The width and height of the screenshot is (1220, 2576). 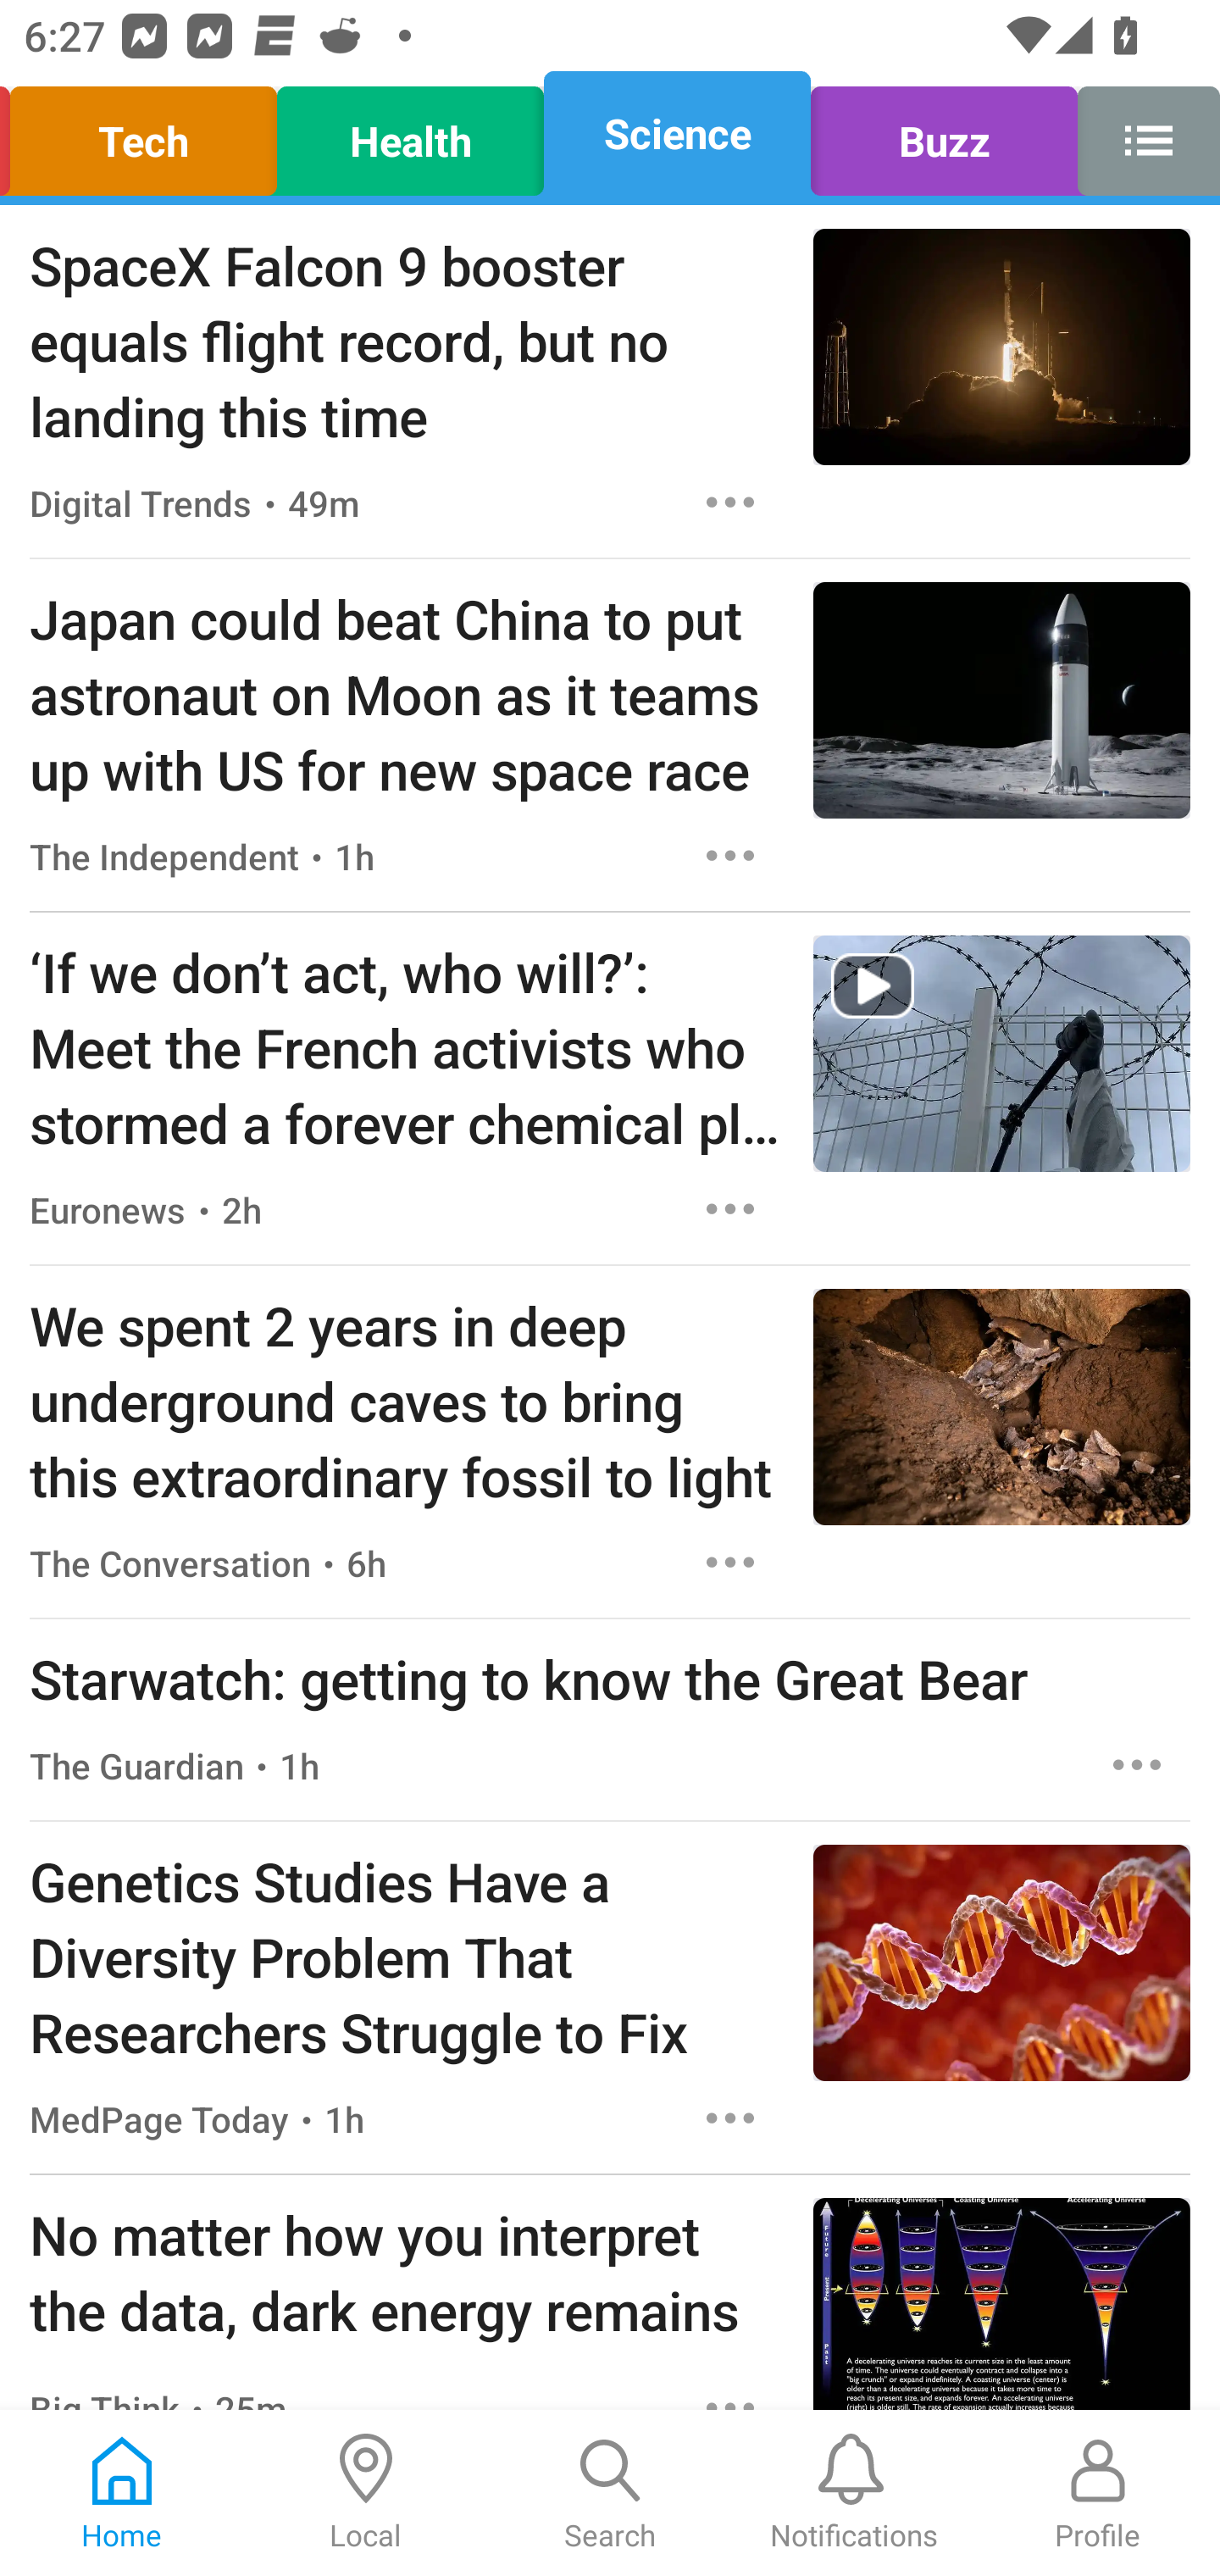 I want to click on Local, so click(x=366, y=2493).